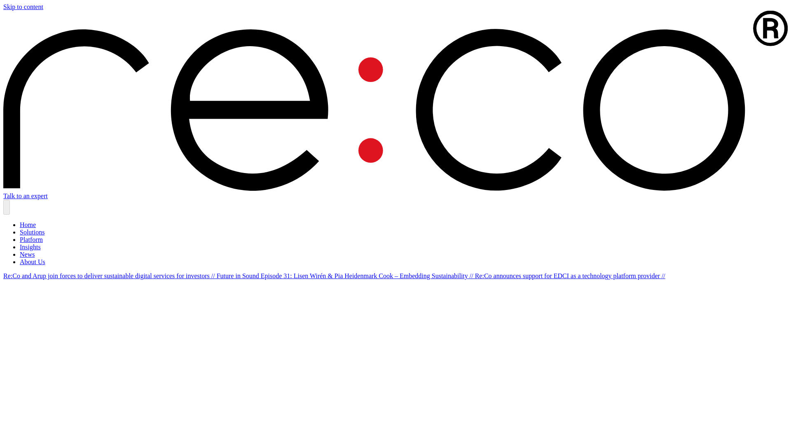  I want to click on About Us, so click(32, 262).